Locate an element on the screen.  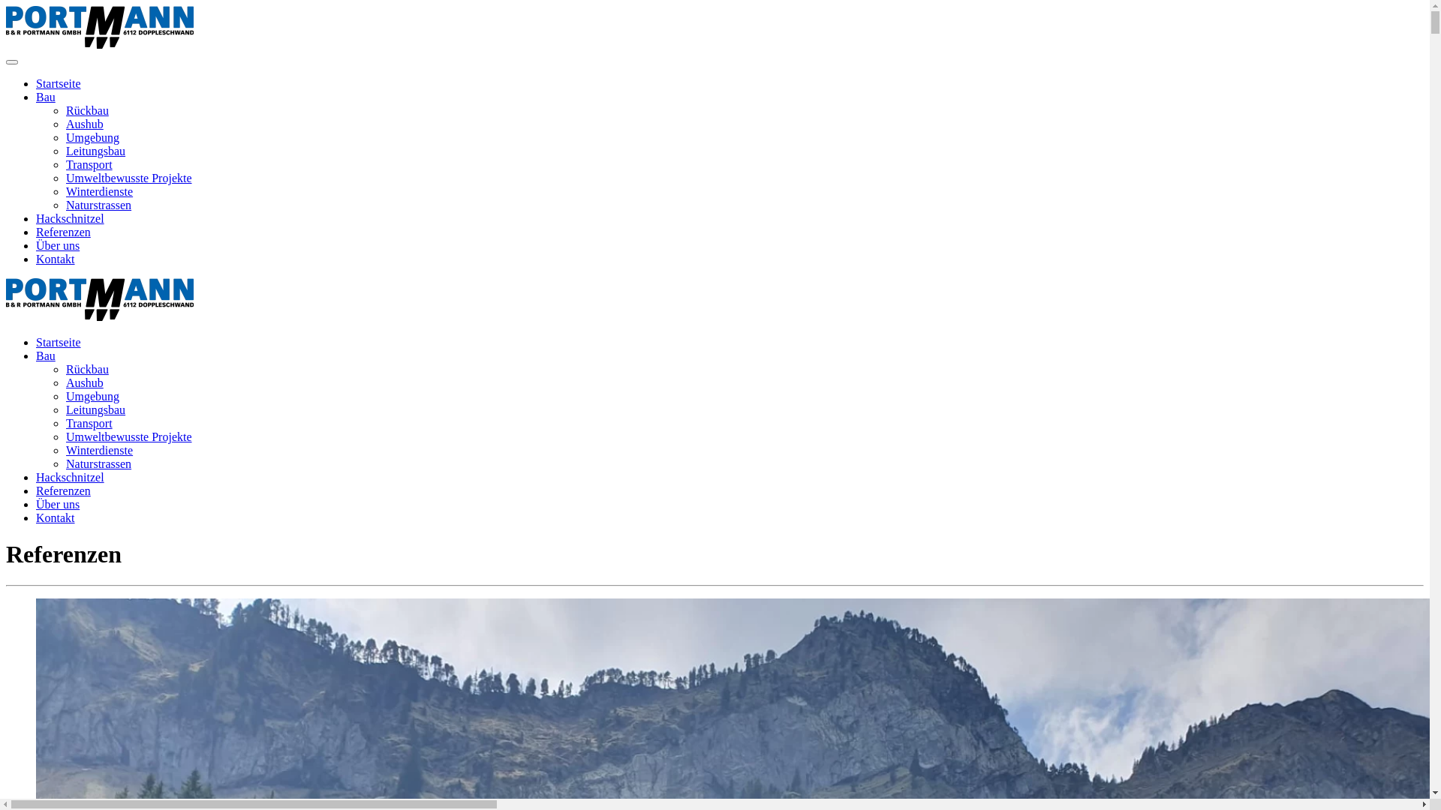
Startseite is located at coordinates (59, 84).